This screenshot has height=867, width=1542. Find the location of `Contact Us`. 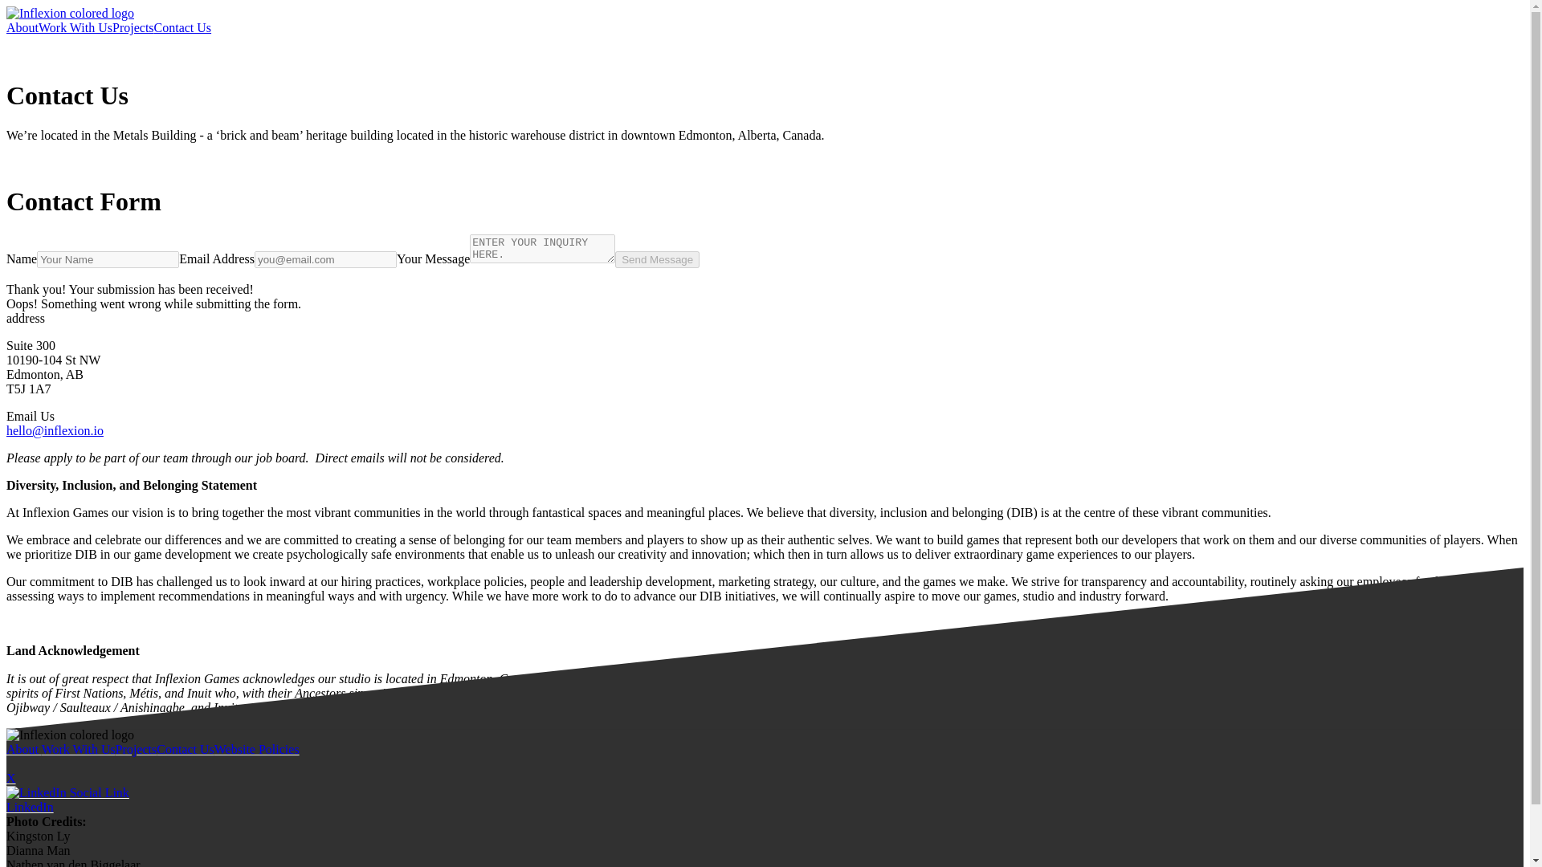

Contact Us is located at coordinates (185, 748).